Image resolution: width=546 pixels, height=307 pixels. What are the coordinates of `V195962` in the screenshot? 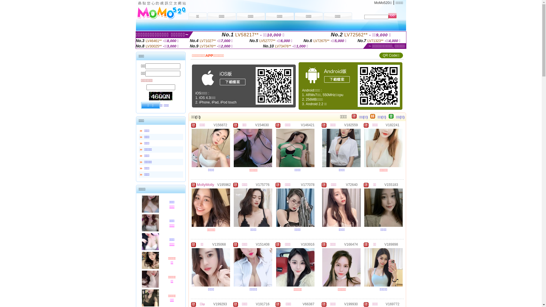 It's located at (224, 184).